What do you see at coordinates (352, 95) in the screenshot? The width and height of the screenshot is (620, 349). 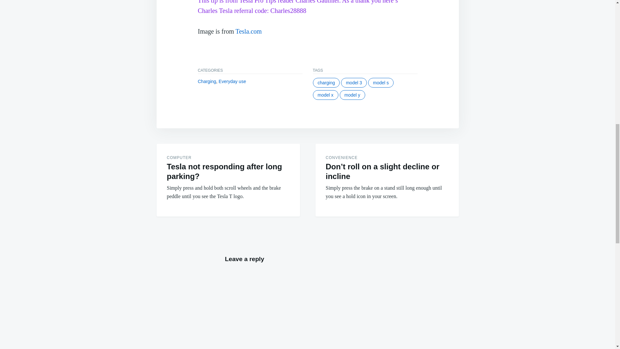 I see `model y` at bounding box center [352, 95].